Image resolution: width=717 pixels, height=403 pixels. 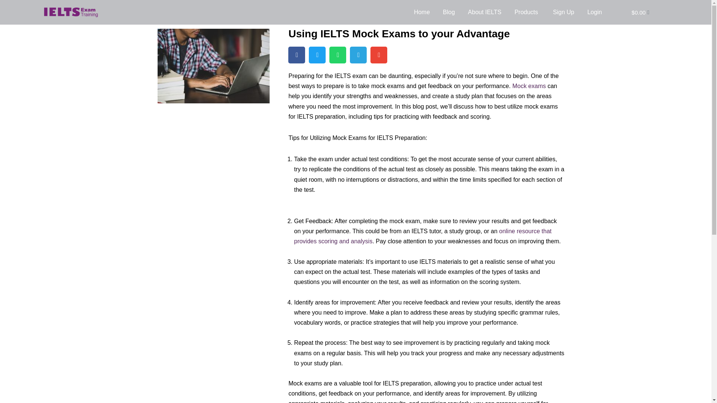 What do you see at coordinates (423, 236) in the screenshot?
I see `online resource that provides scoring and analysis` at bounding box center [423, 236].